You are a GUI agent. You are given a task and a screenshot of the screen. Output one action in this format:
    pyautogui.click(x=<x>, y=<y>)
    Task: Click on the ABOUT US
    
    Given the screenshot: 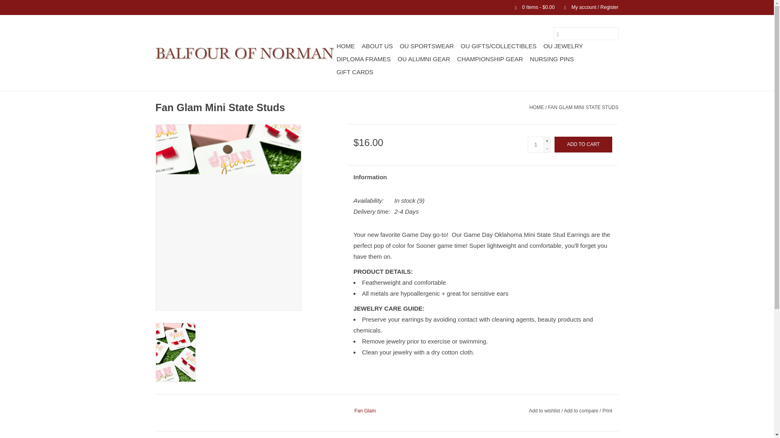 What is the action you would take?
    pyautogui.click(x=377, y=46)
    